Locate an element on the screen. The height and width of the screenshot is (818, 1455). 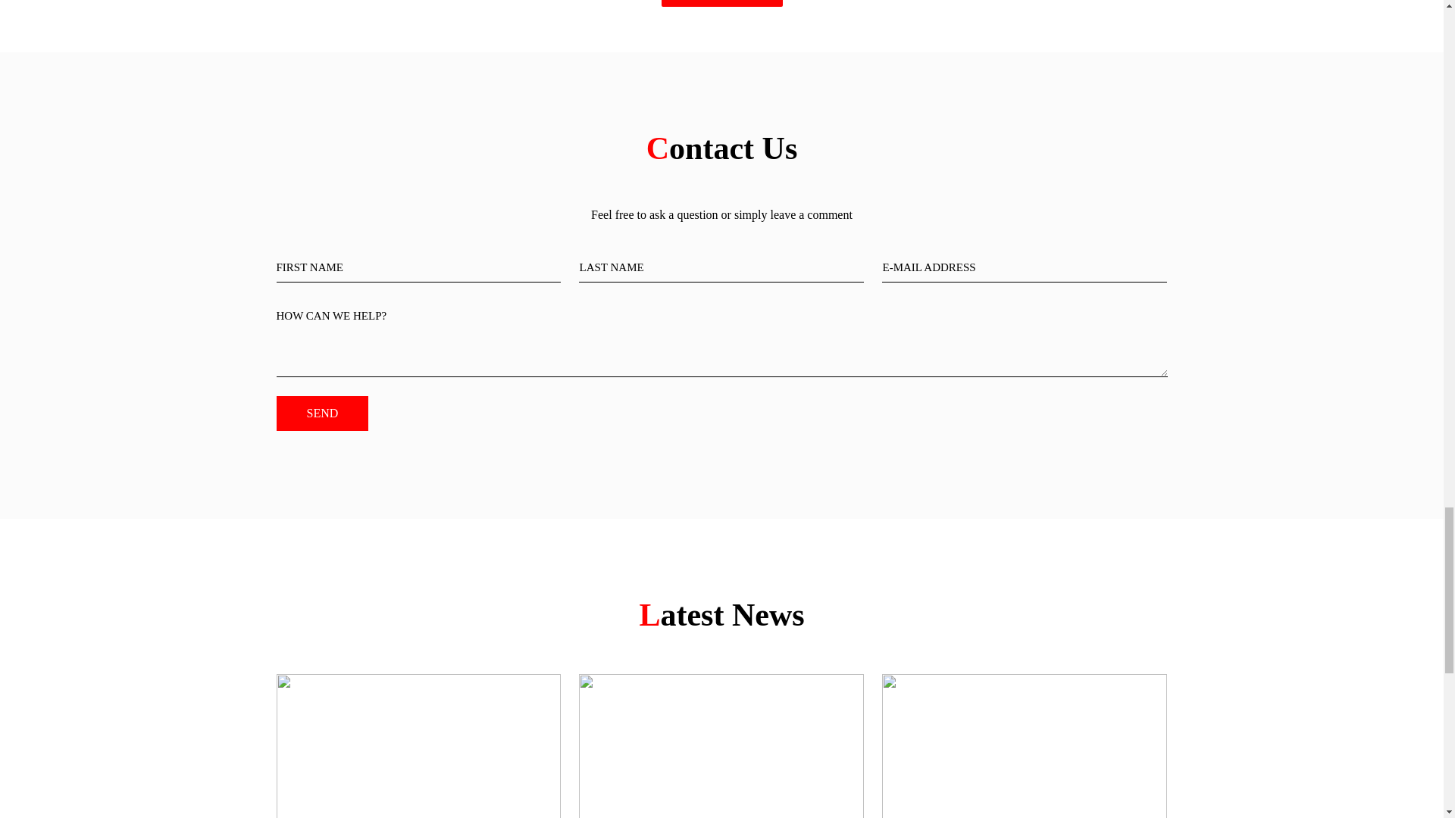
Read more is located at coordinates (721, 3).